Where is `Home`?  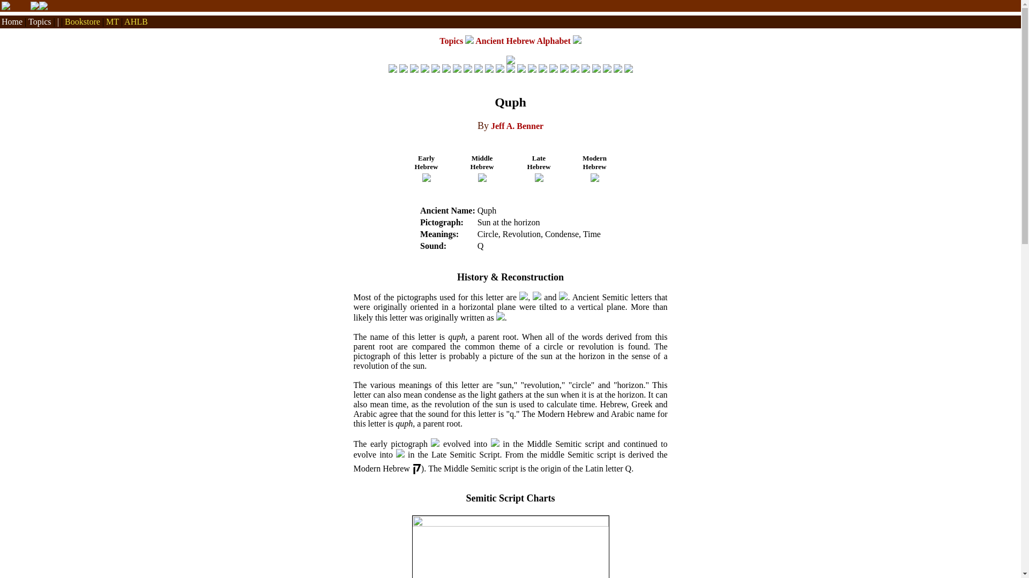
Home is located at coordinates (12, 21).